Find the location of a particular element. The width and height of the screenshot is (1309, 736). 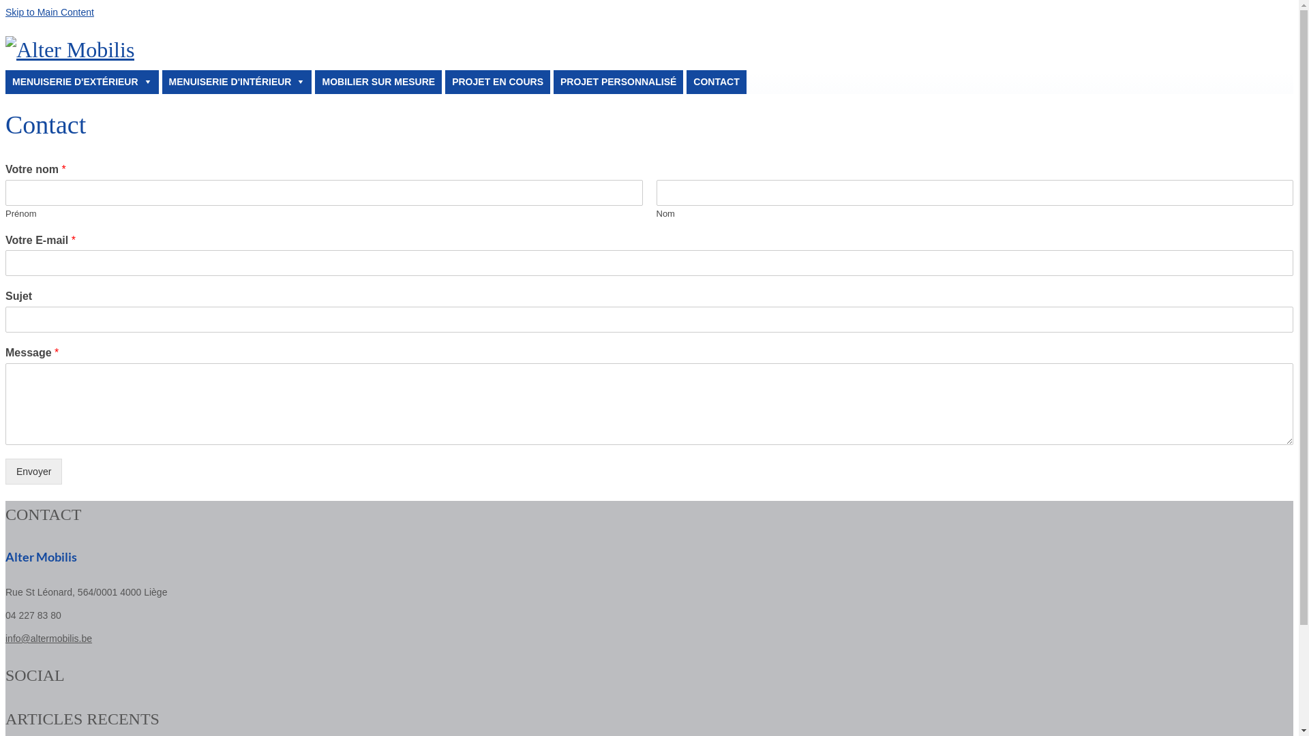

CONTACT is located at coordinates (716, 82).